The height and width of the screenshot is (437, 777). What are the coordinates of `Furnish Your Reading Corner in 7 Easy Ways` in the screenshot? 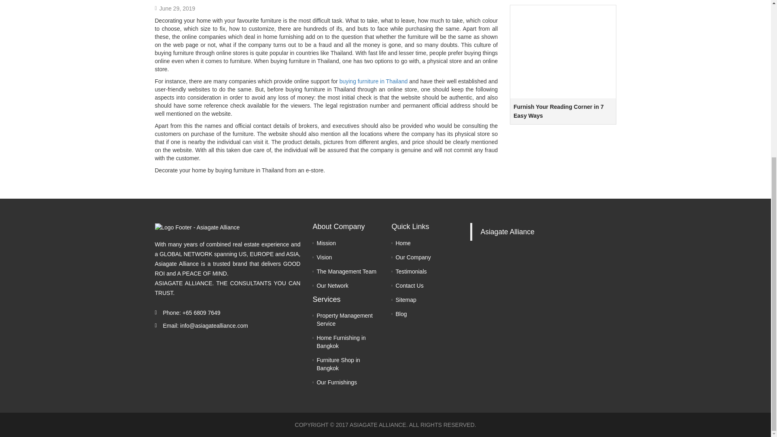 It's located at (563, 136).